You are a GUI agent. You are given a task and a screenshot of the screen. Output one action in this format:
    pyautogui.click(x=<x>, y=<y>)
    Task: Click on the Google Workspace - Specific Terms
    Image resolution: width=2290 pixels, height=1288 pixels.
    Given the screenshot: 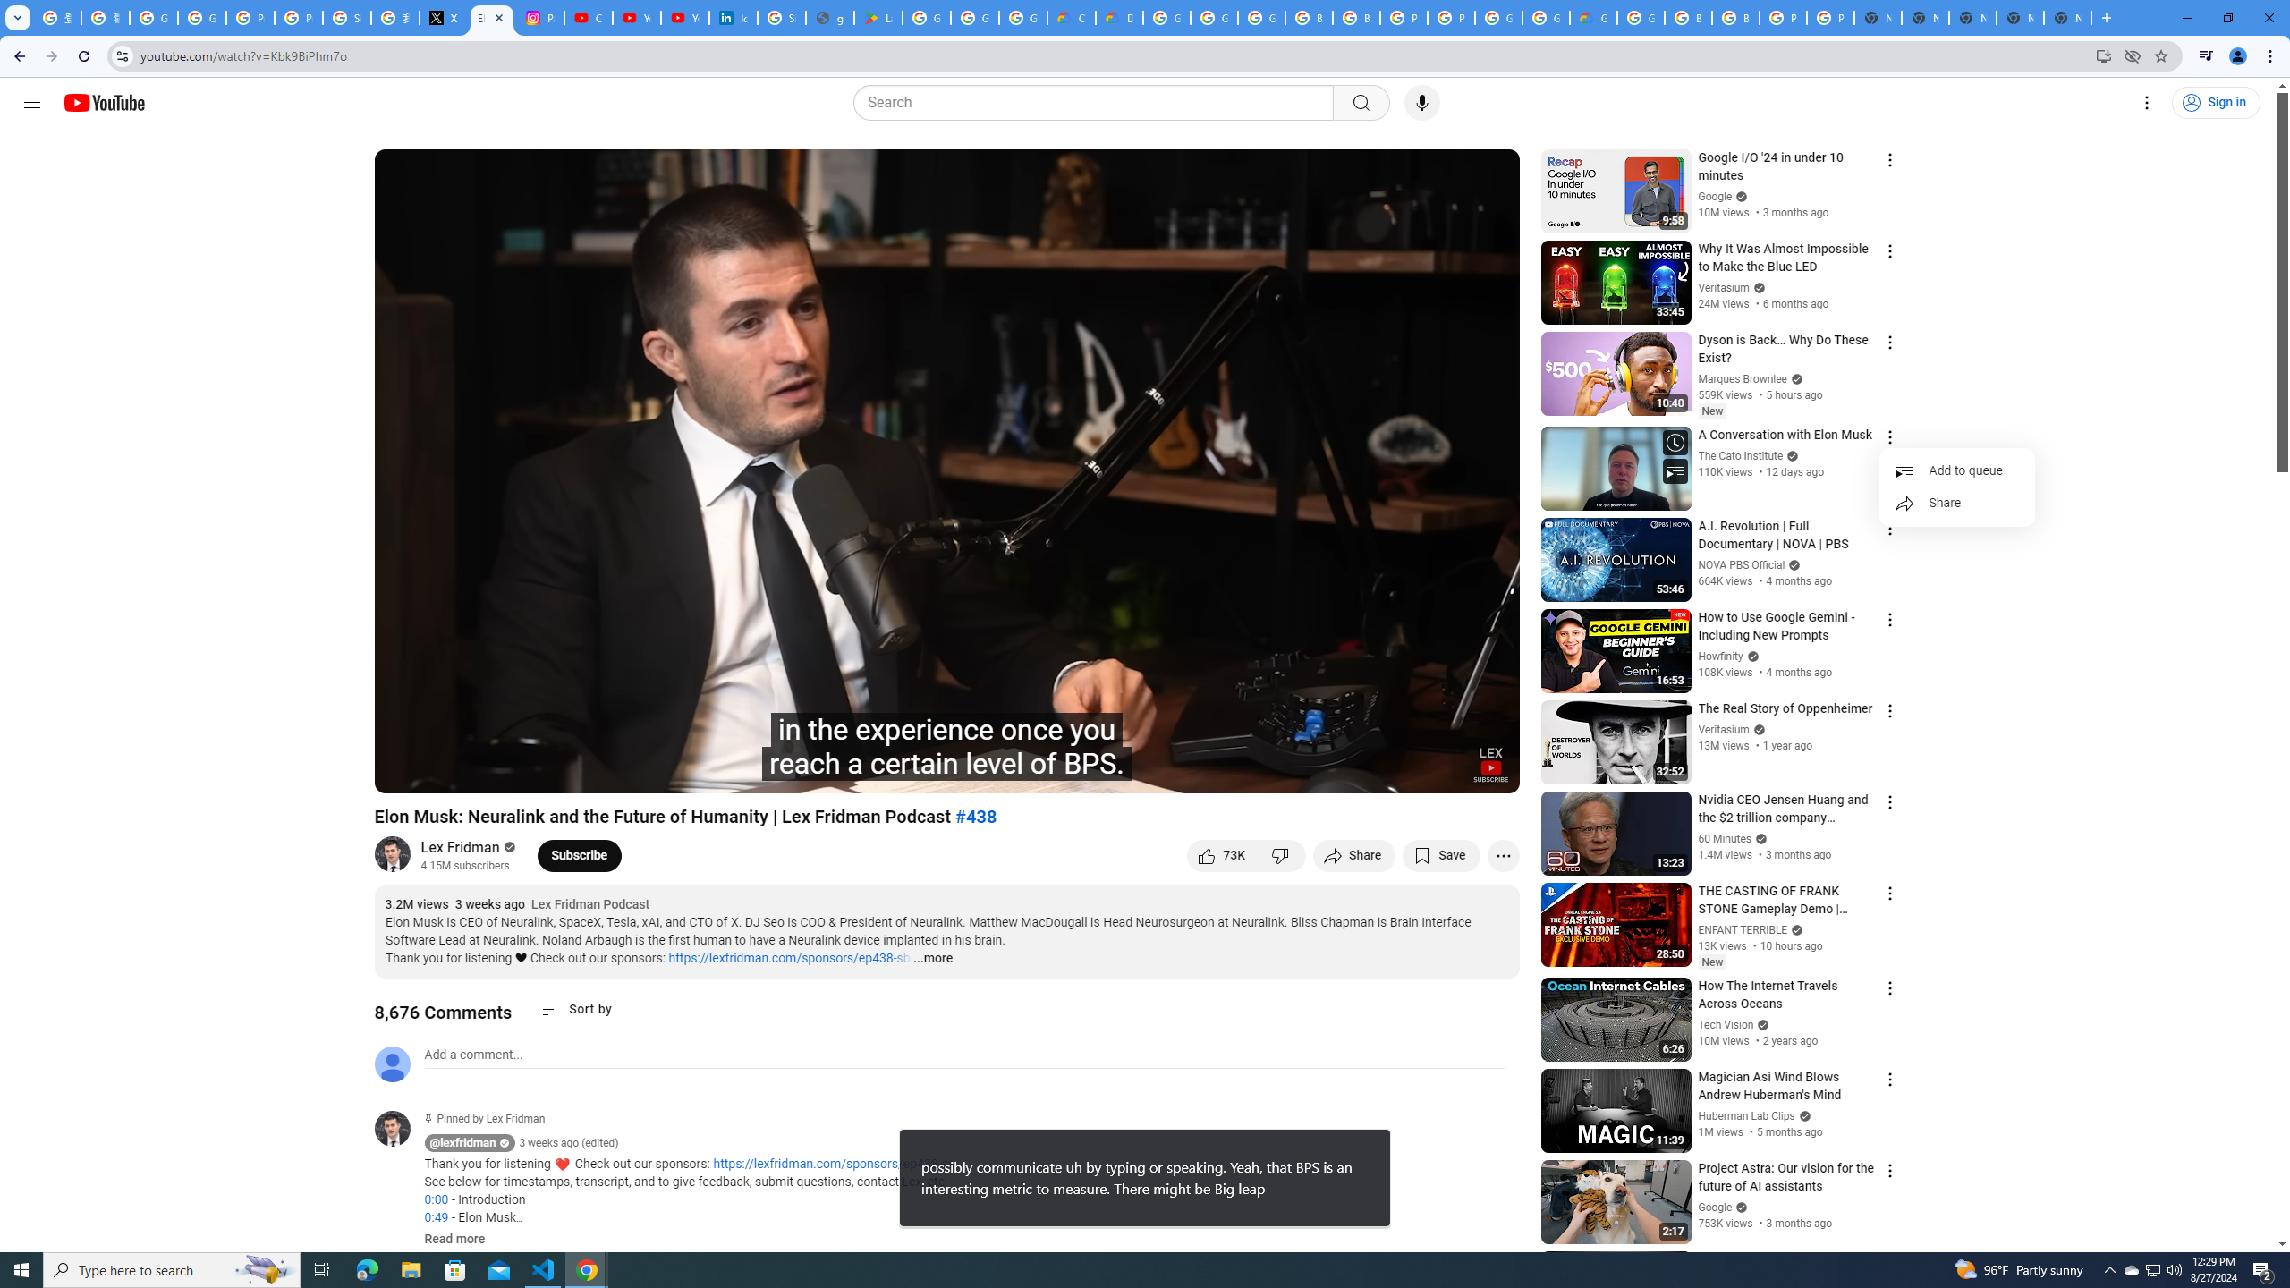 What is the action you would take?
    pyautogui.click(x=1023, y=18)
    